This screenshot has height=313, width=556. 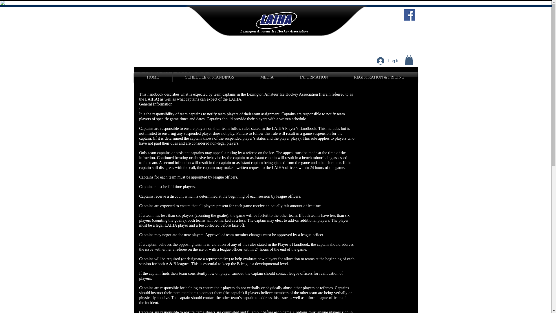 I want to click on HOME, so click(x=153, y=77).